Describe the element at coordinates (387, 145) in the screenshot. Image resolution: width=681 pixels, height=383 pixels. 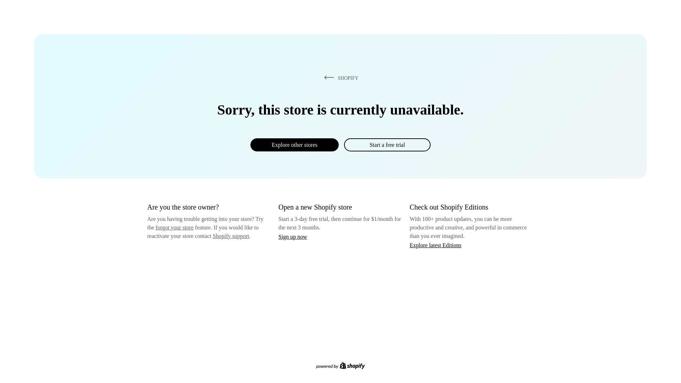
I see `Start a free trial` at that location.